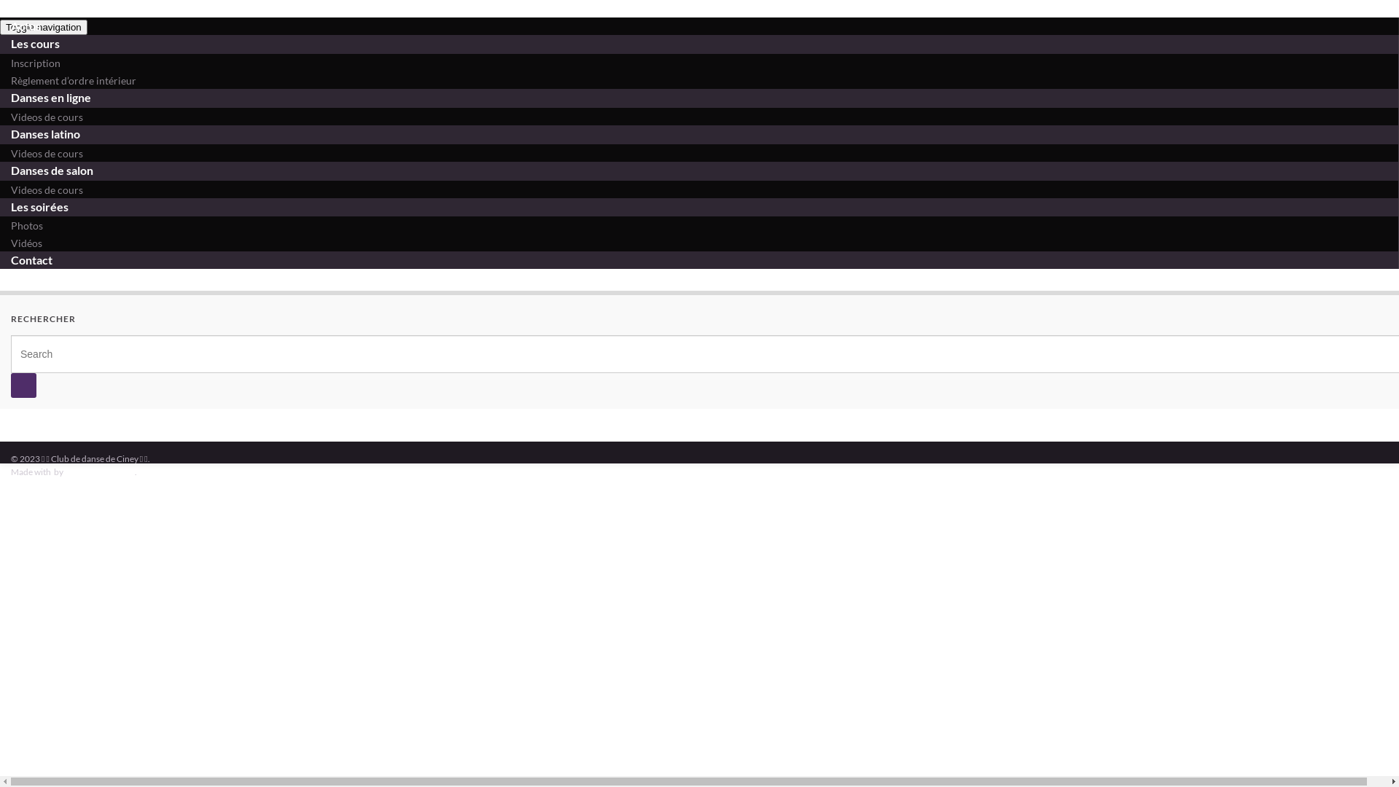  What do you see at coordinates (47, 153) in the screenshot?
I see `Videos de cours` at bounding box center [47, 153].